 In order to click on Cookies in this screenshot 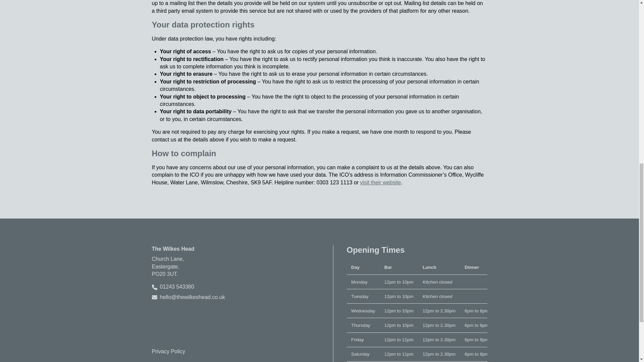, I will do `click(161, 361)`.